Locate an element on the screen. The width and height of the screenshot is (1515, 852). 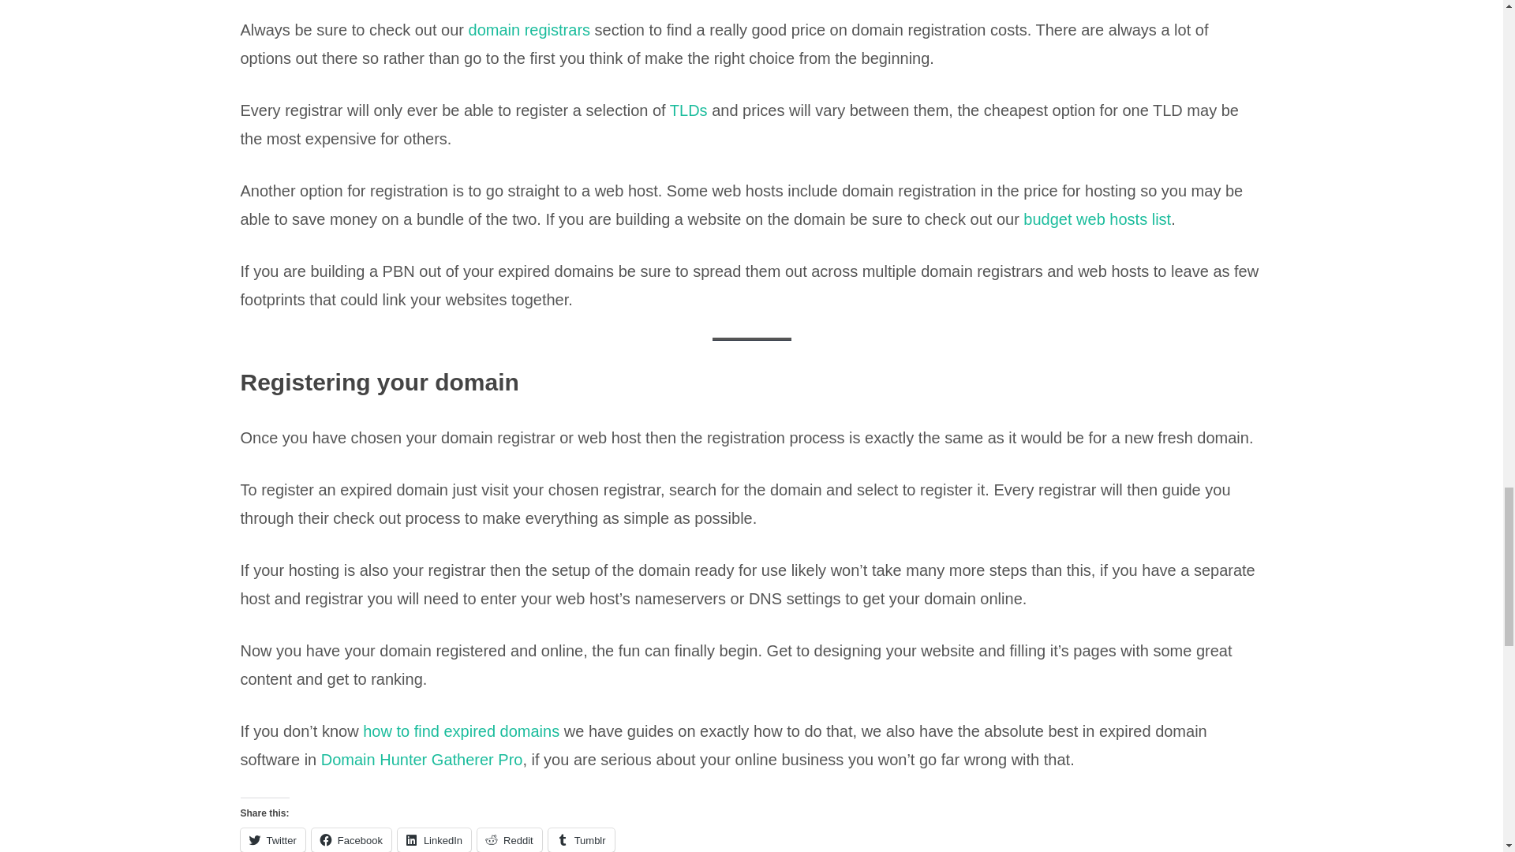
Click to share on Twitter is located at coordinates (271, 839).